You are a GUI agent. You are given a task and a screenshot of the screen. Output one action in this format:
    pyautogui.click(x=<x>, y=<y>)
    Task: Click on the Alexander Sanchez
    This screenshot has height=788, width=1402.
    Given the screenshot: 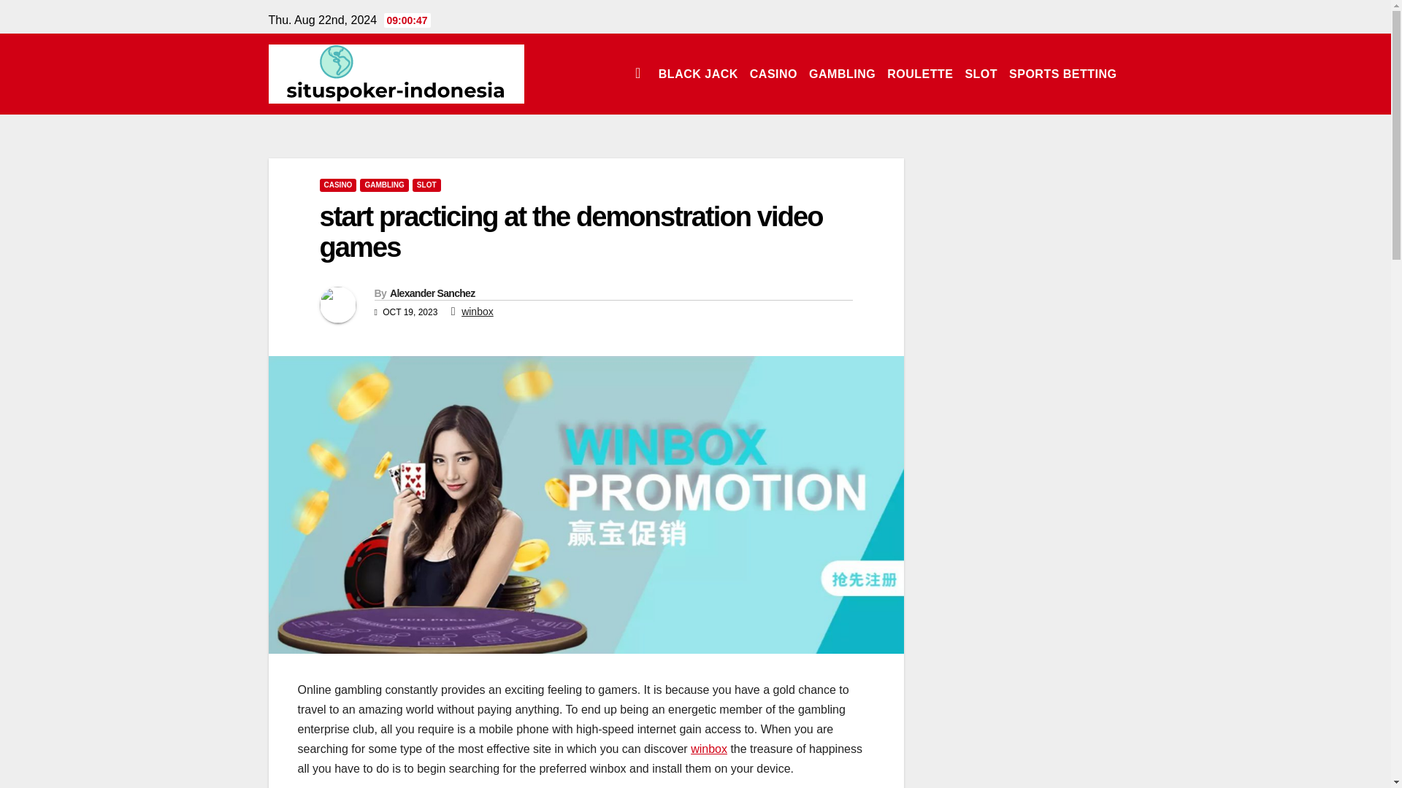 What is the action you would take?
    pyautogui.click(x=432, y=293)
    